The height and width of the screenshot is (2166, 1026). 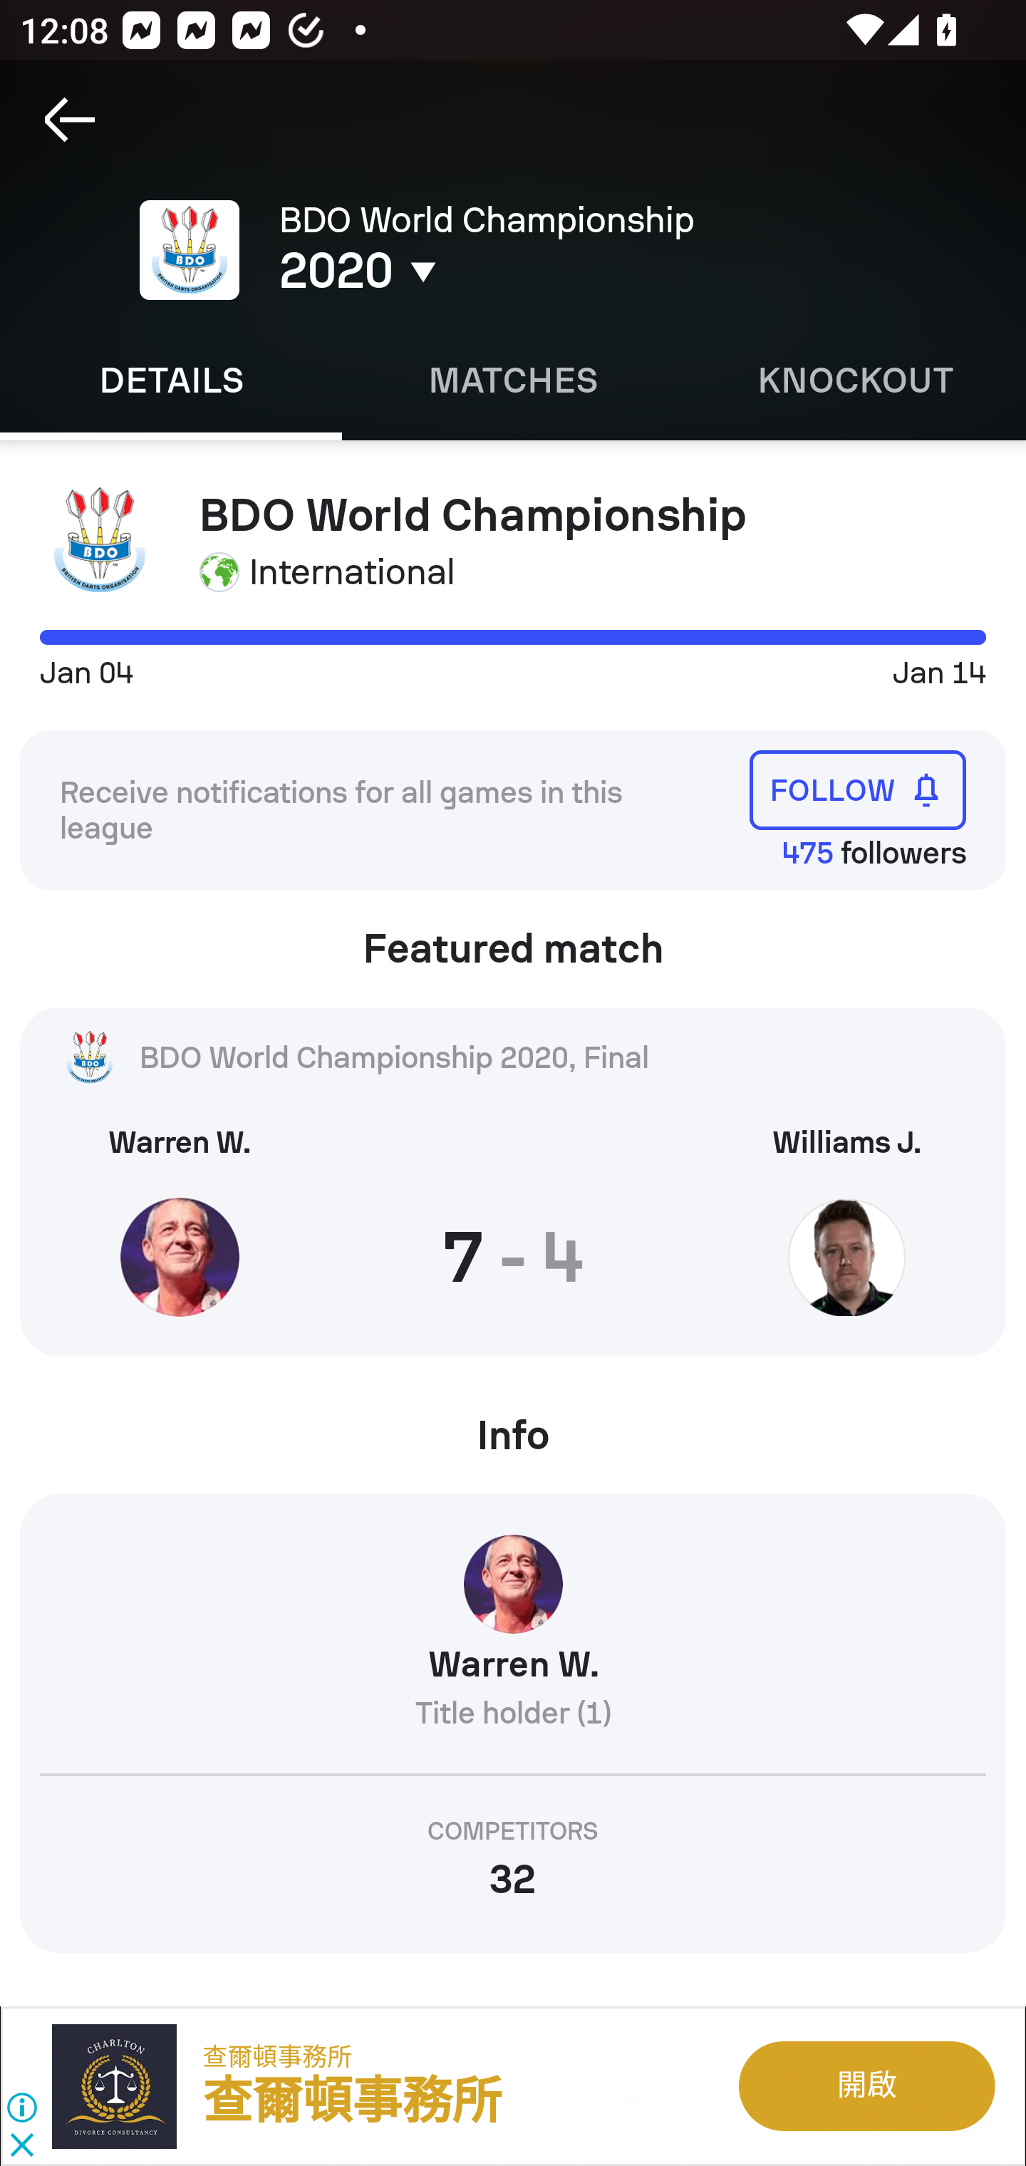 What do you see at coordinates (855, 380) in the screenshot?
I see `Knockout KNOCKOUT` at bounding box center [855, 380].